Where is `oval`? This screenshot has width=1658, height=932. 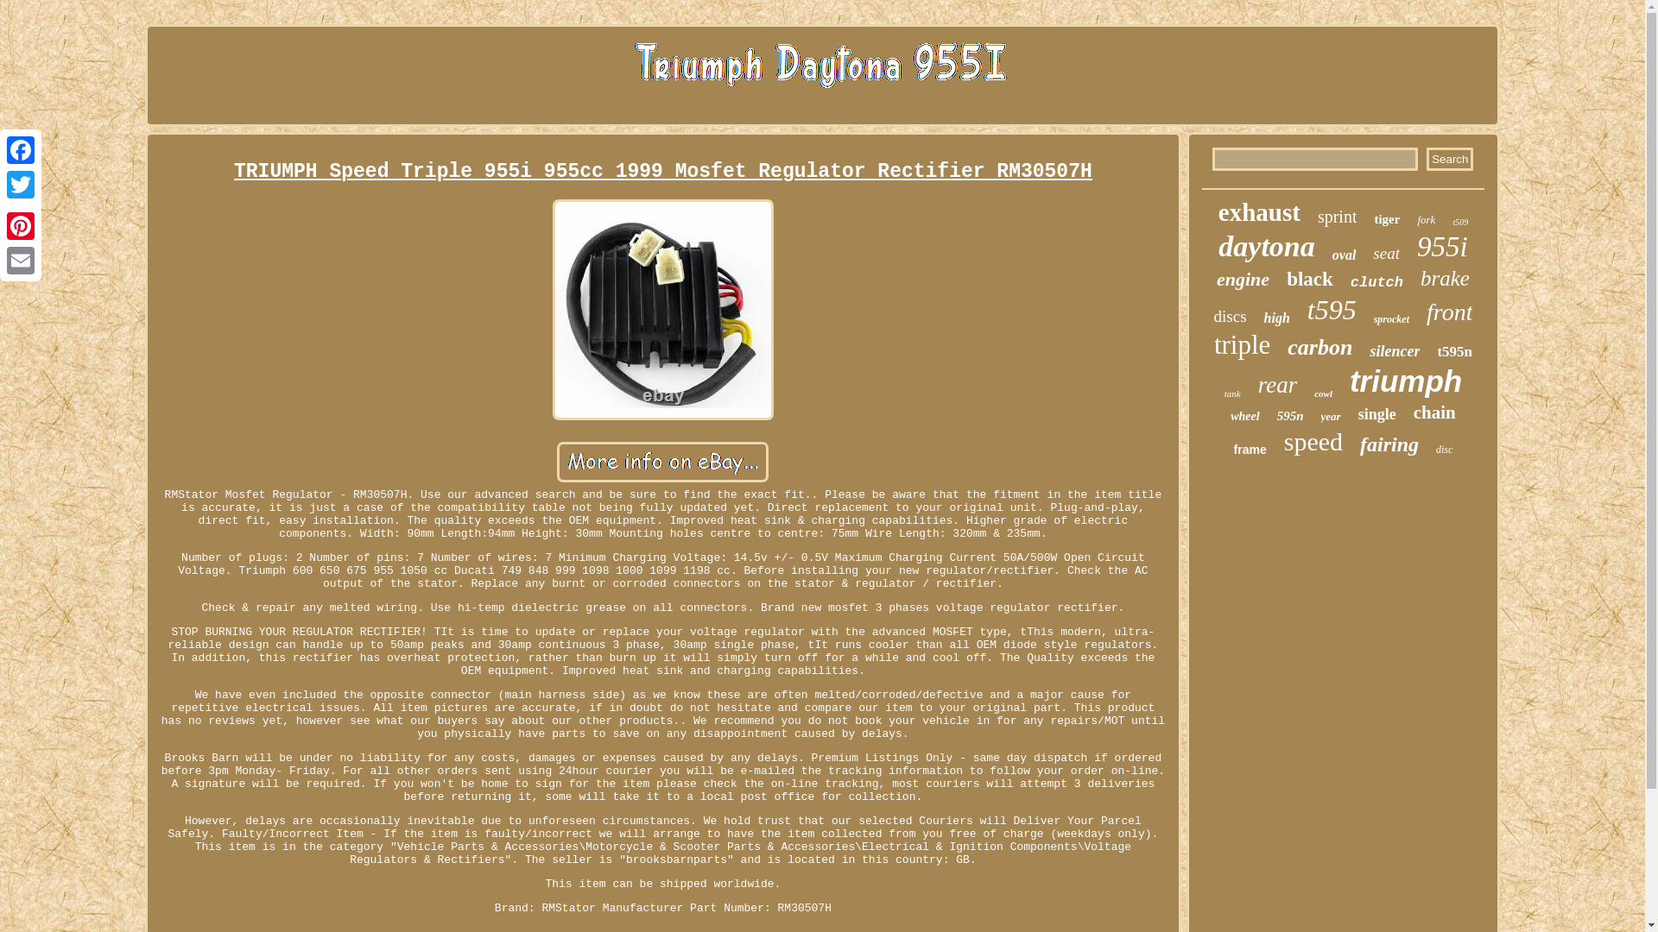 oval is located at coordinates (1344, 255).